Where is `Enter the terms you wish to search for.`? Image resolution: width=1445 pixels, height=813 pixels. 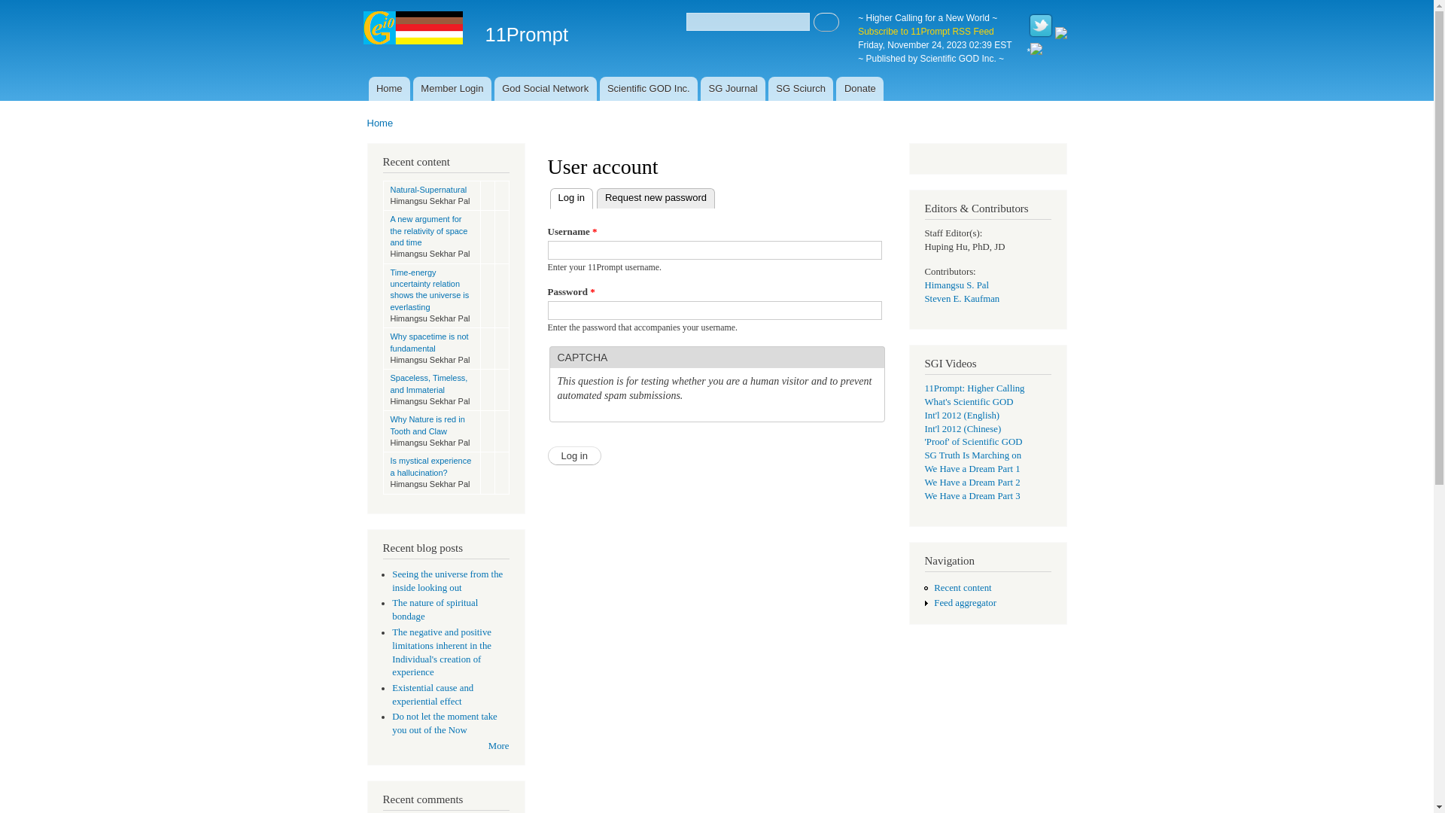
Enter the terms you wish to search for. is located at coordinates (748, 22).